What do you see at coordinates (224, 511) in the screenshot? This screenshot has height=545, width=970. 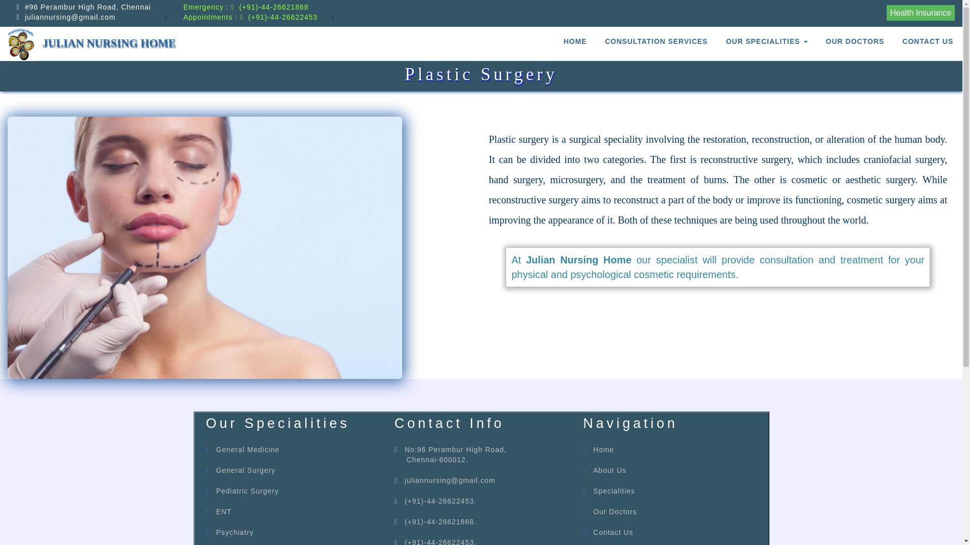 I see `ENT` at bounding box center [224, 511].